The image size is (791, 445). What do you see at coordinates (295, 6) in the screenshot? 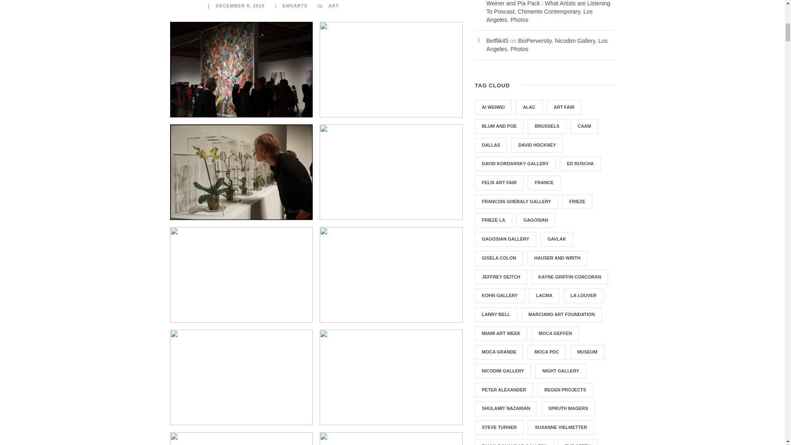
I see `Posts by emsarts` at bounding box center [295, 6].